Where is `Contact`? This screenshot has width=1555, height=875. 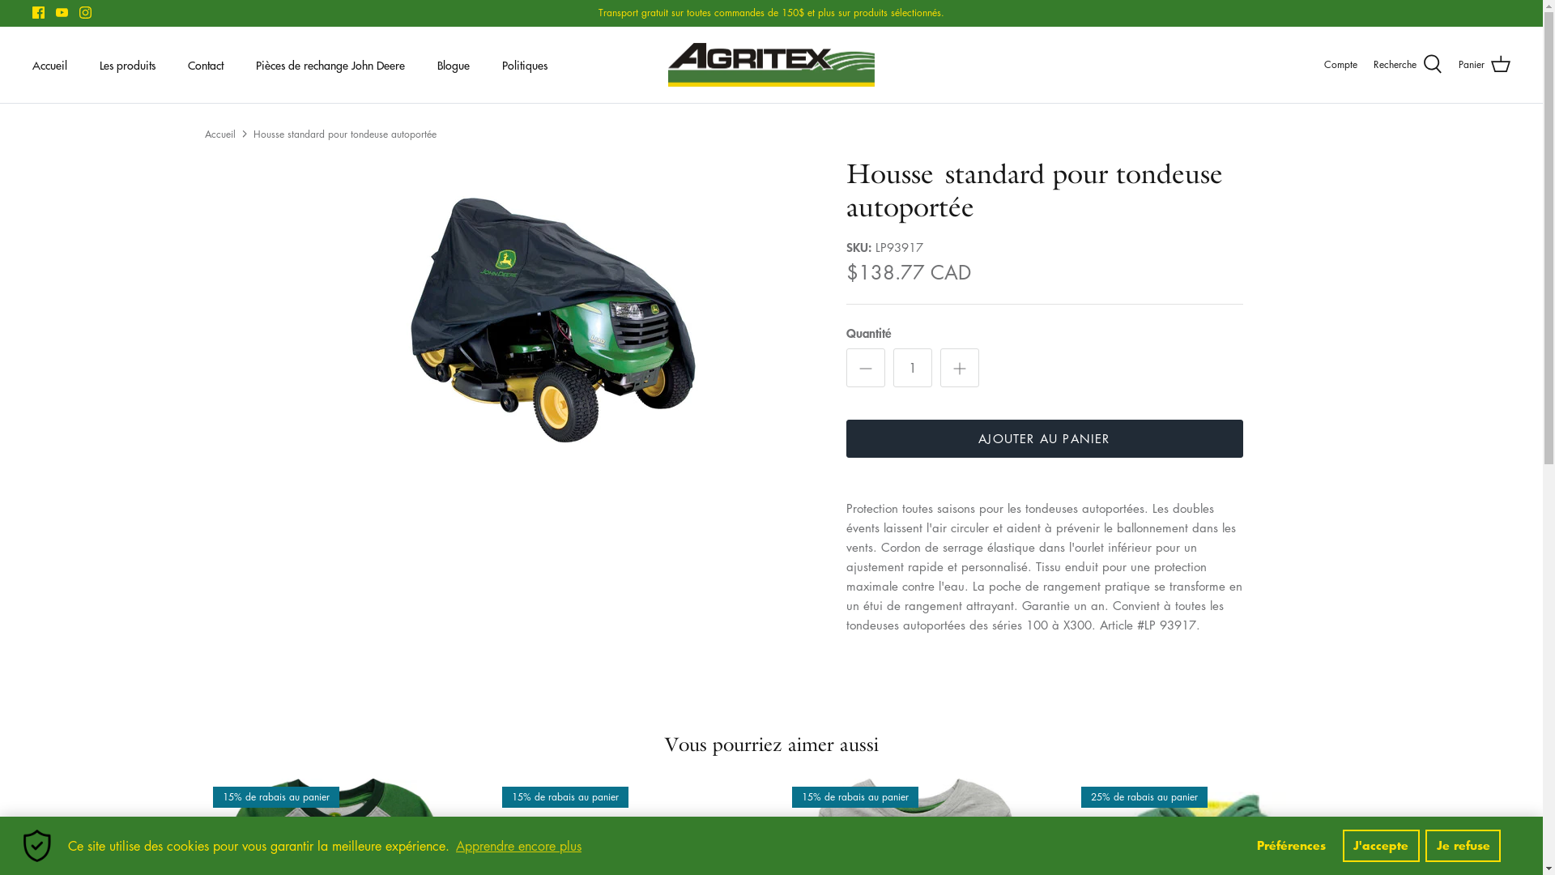 Contact is located at coordinates (206, 65).